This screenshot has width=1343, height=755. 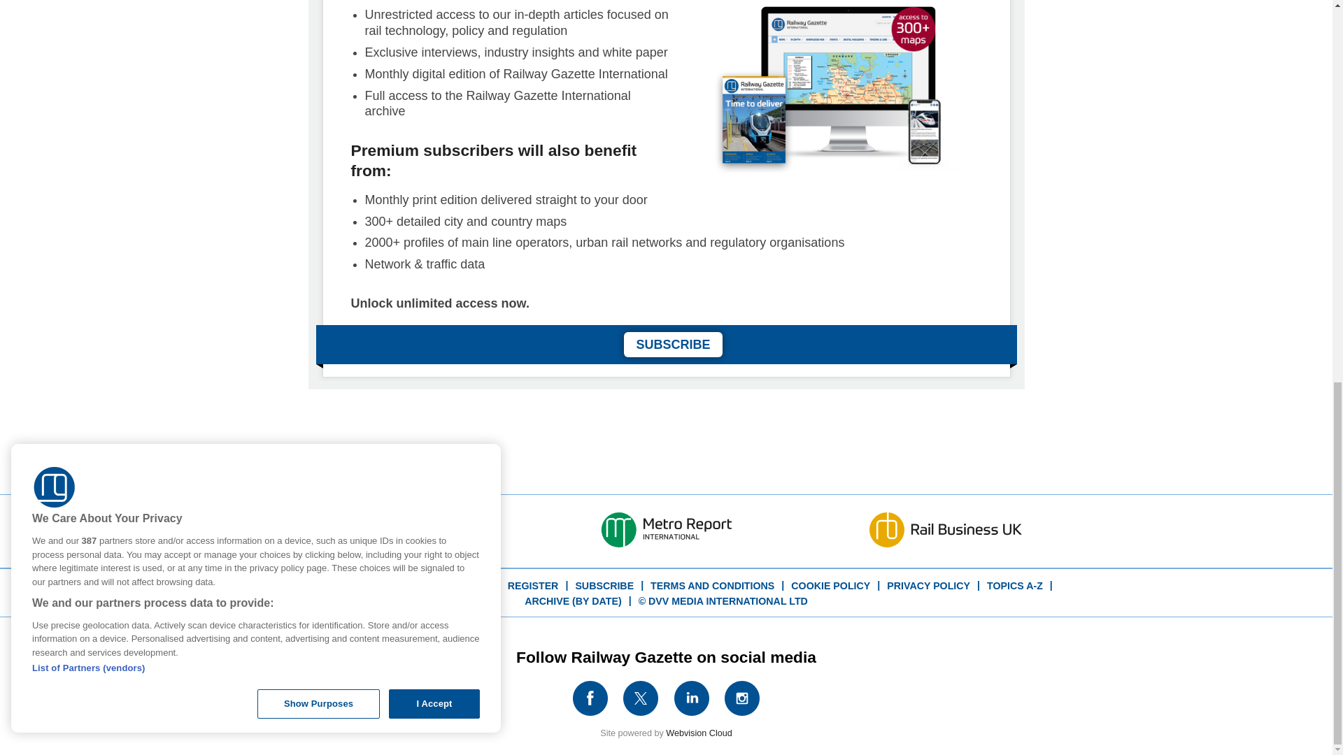 What do you see at coordinates (741, 698) in the screenshot?
I see `Connect with us on Instagram` at bounding box center [741, 698].